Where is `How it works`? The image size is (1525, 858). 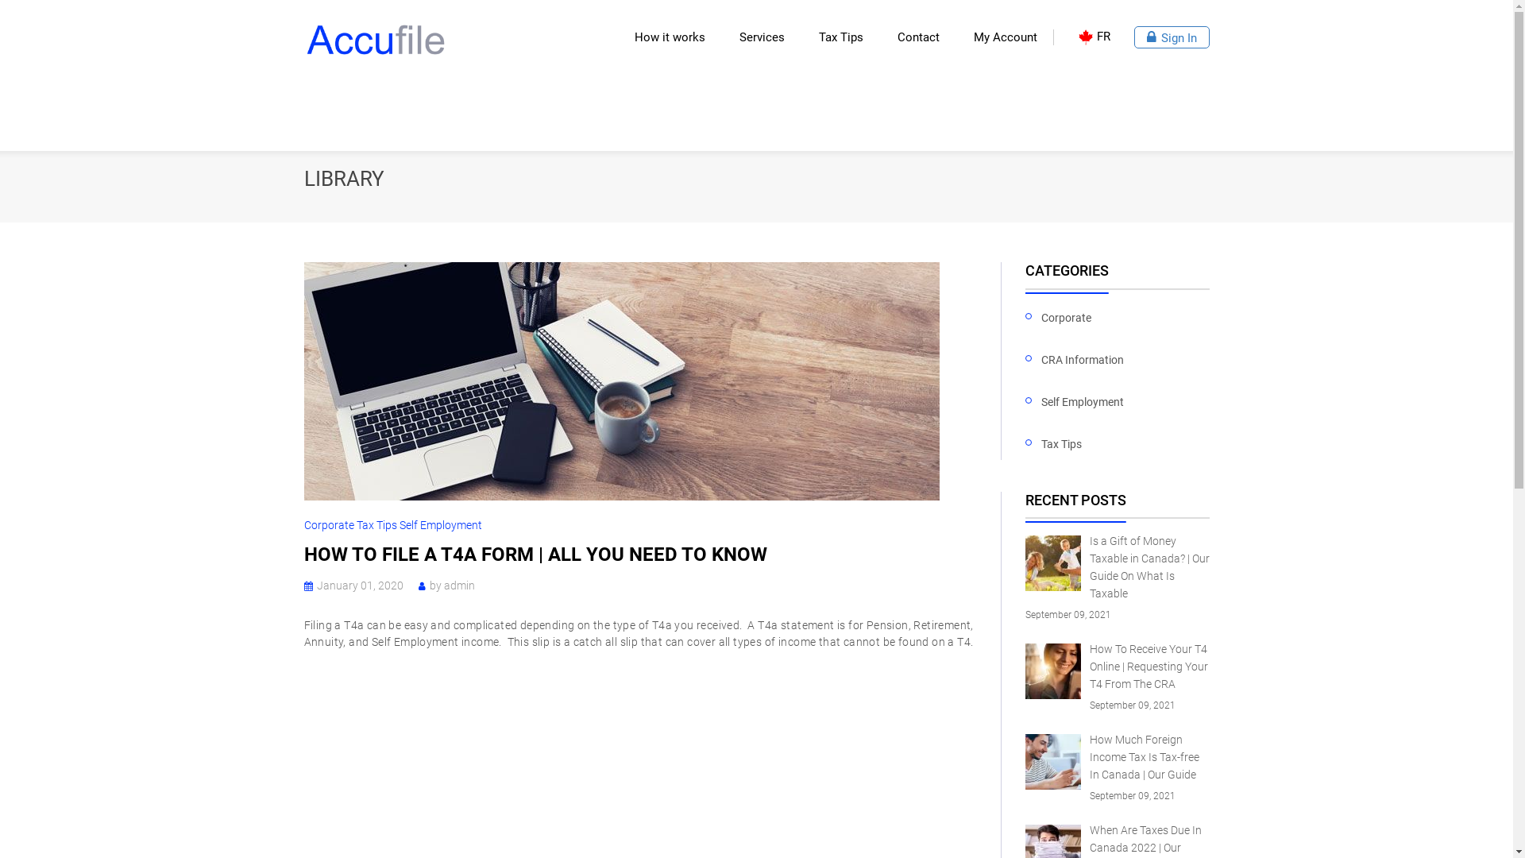 How it works is located at coordinates (674, 37).